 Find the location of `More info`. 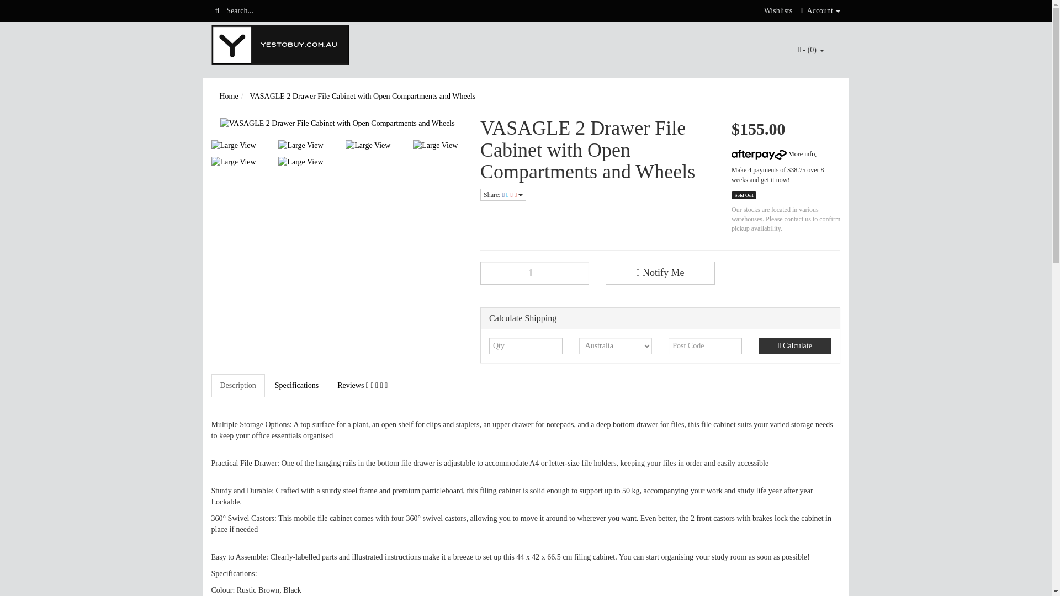

More info is located at coordinates (773, 154).